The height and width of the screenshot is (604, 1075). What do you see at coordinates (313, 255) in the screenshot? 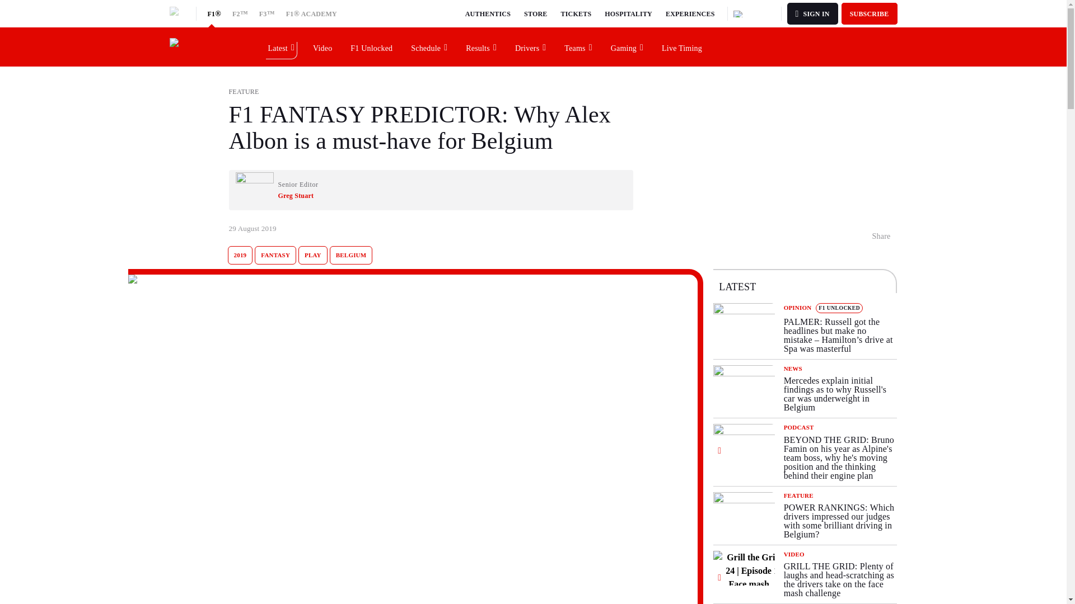
I see `PLAY` at bounding box center [313, 255].